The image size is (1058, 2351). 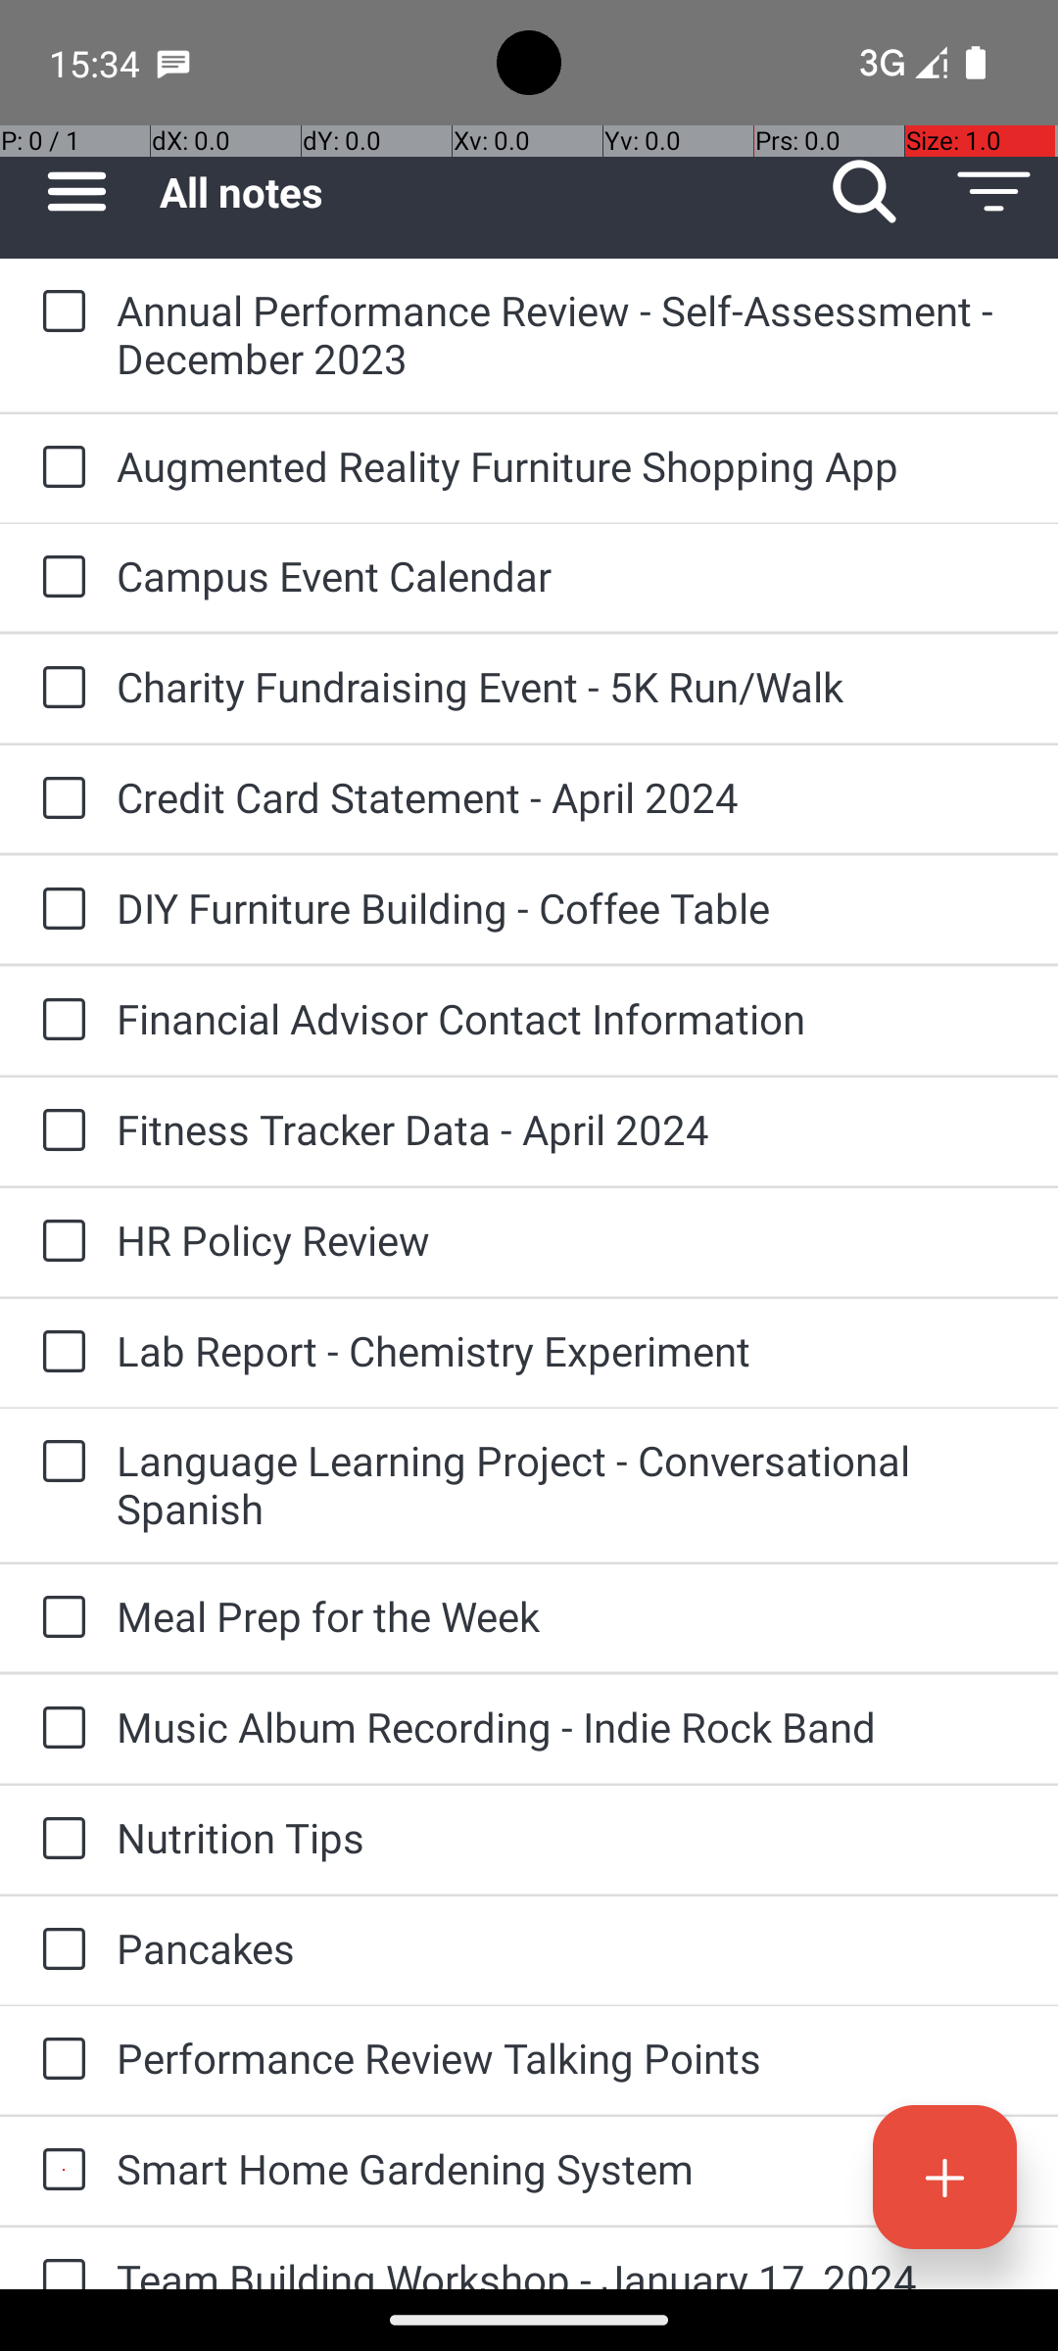 I want to click on Nutrition Tips, so click(x=568, y=1838).